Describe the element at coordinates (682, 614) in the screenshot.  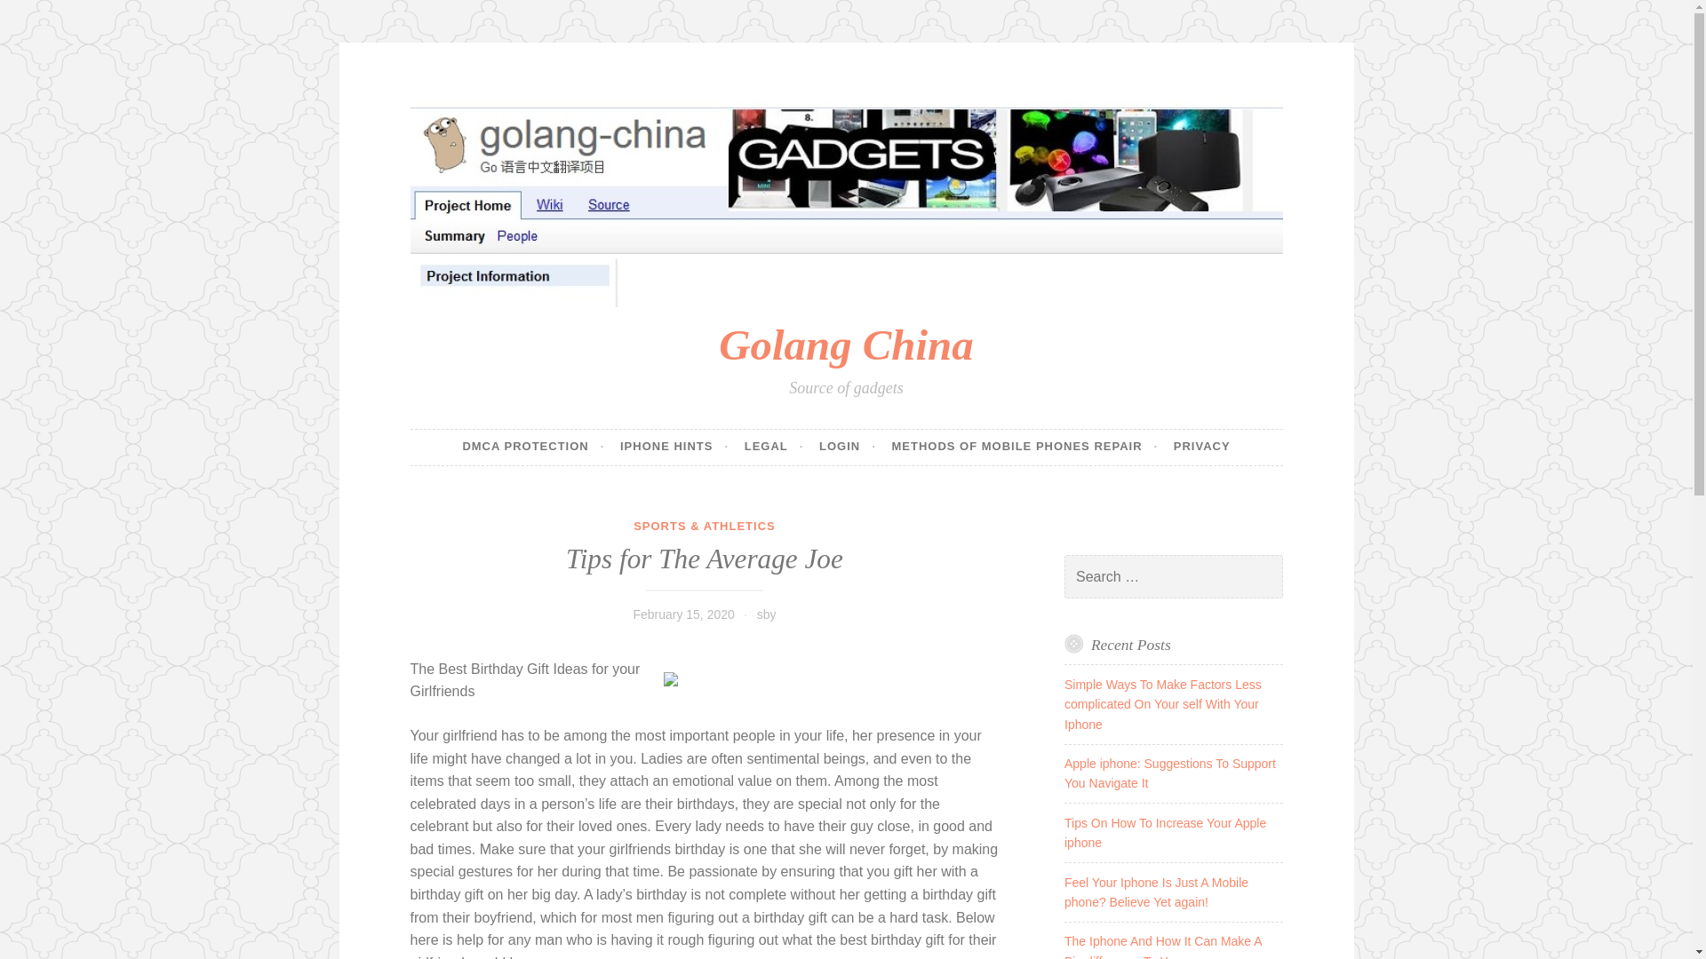
I see `February 15, 2020` at that location.